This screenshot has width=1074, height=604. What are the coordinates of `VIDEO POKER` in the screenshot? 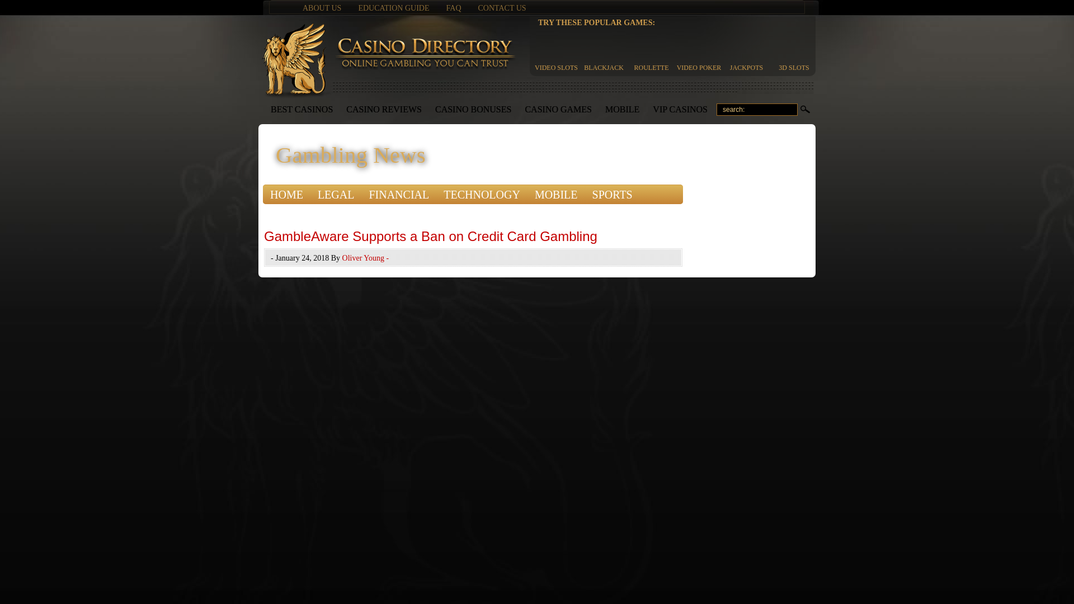 It's located at (699, 50).